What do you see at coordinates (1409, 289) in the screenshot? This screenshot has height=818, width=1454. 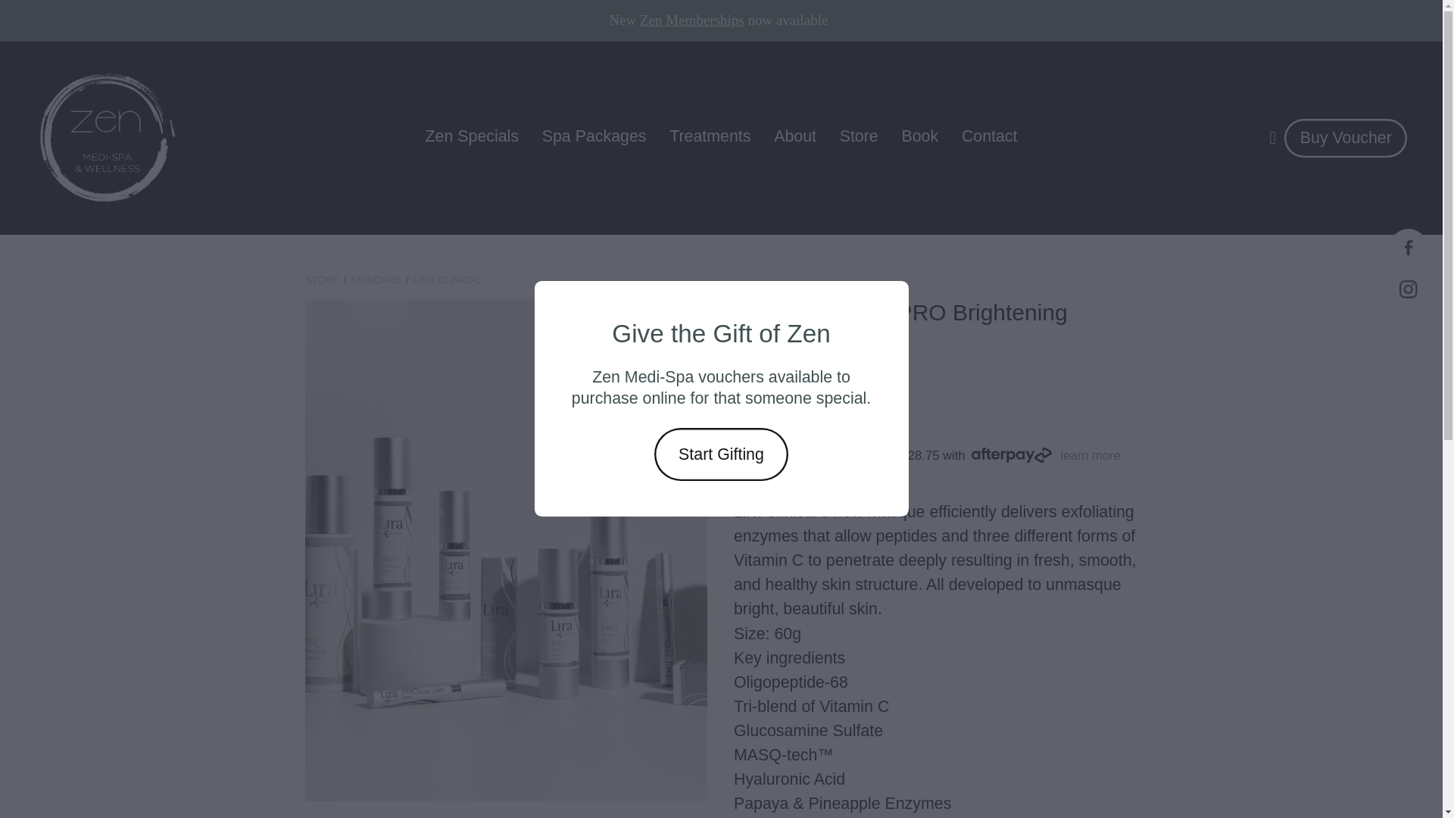 I see `A link to this website's Instagram.` at bounding box center [1409, 289].